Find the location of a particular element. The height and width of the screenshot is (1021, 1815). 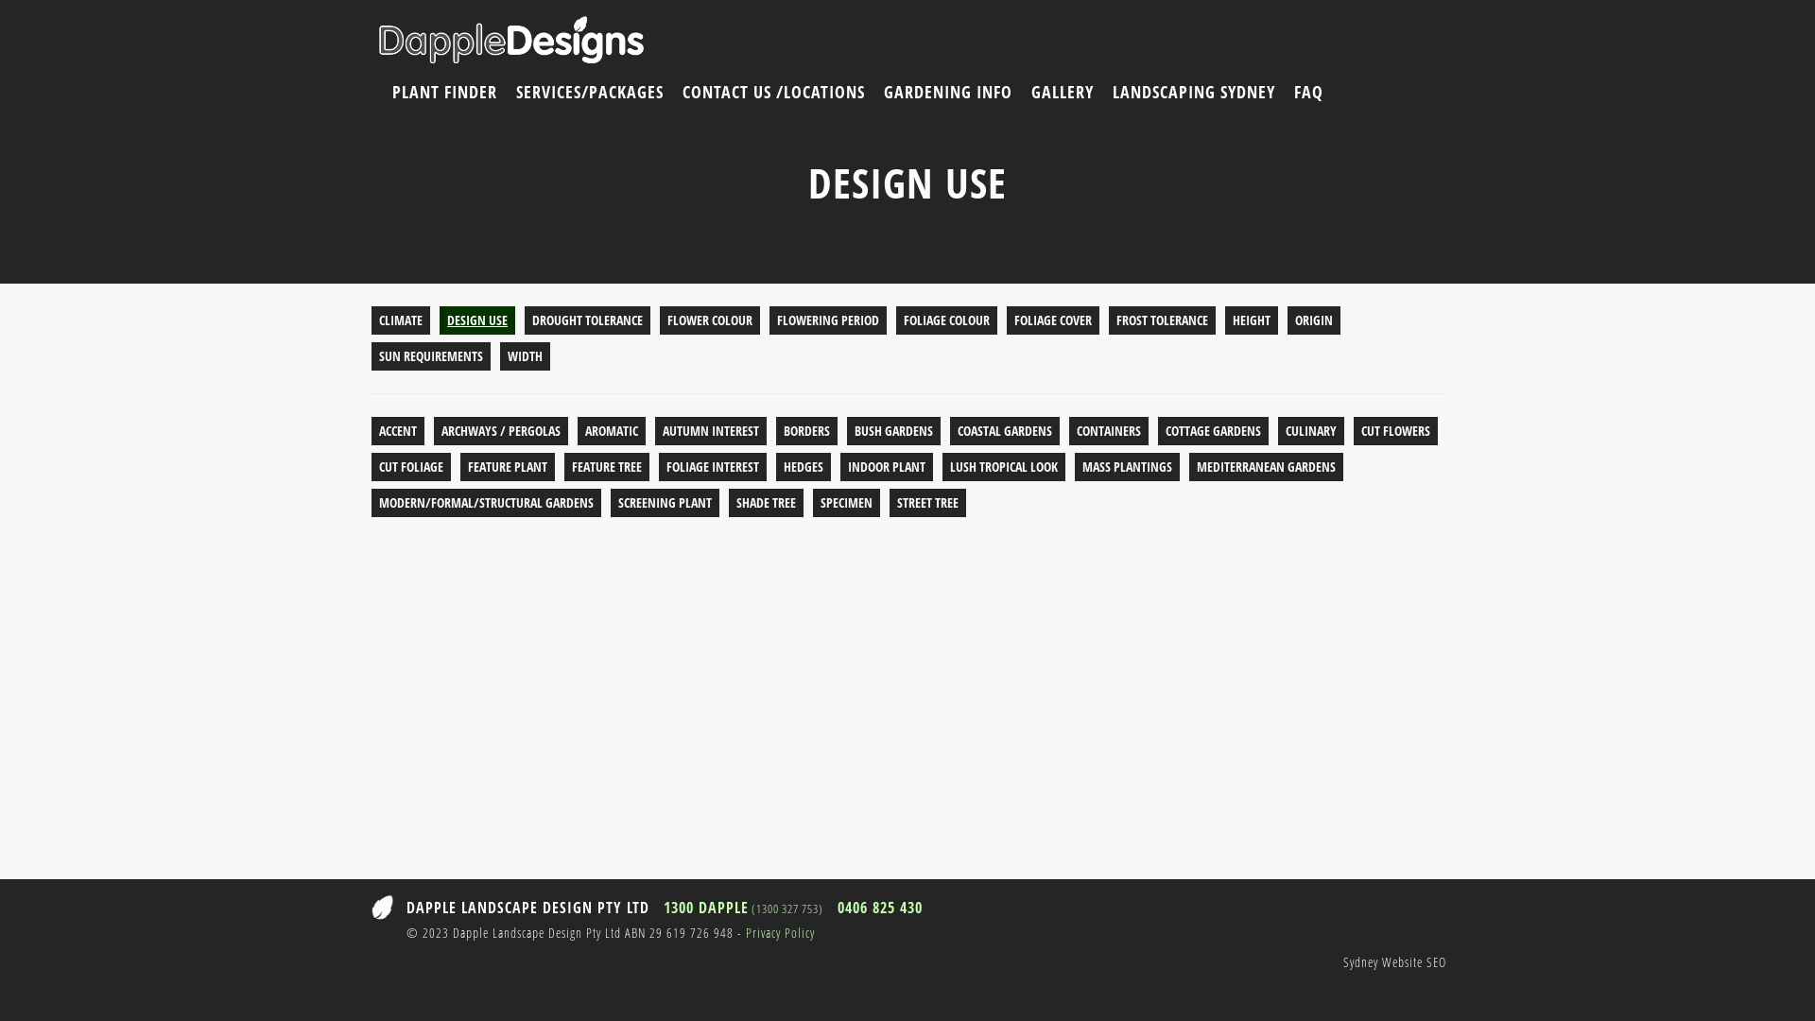

HEDGES is located at coordinates (804, 467).